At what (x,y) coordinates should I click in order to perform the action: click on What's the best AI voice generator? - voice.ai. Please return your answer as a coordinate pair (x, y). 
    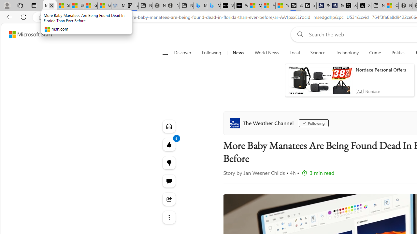
    Looking at the image, I should click on (241, 6).